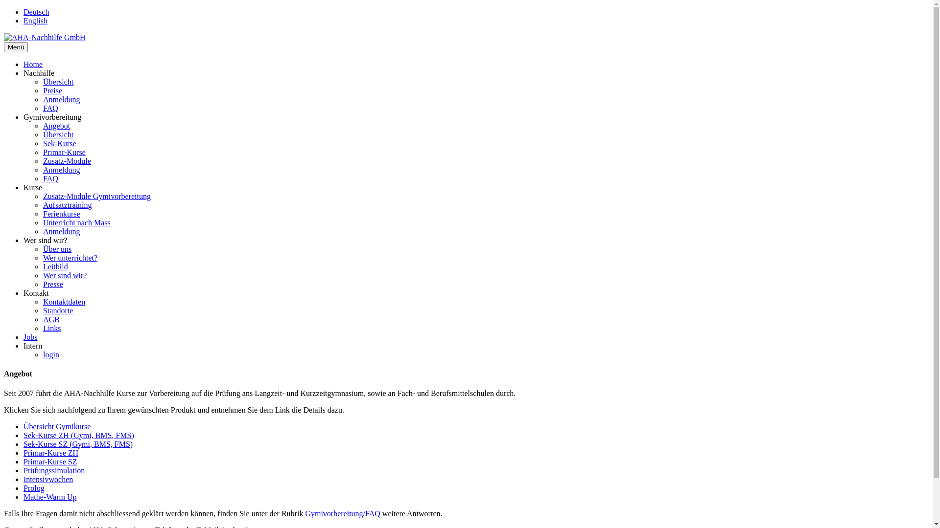  I want to click on Primar-Kurse SZ, so click(50, 462).